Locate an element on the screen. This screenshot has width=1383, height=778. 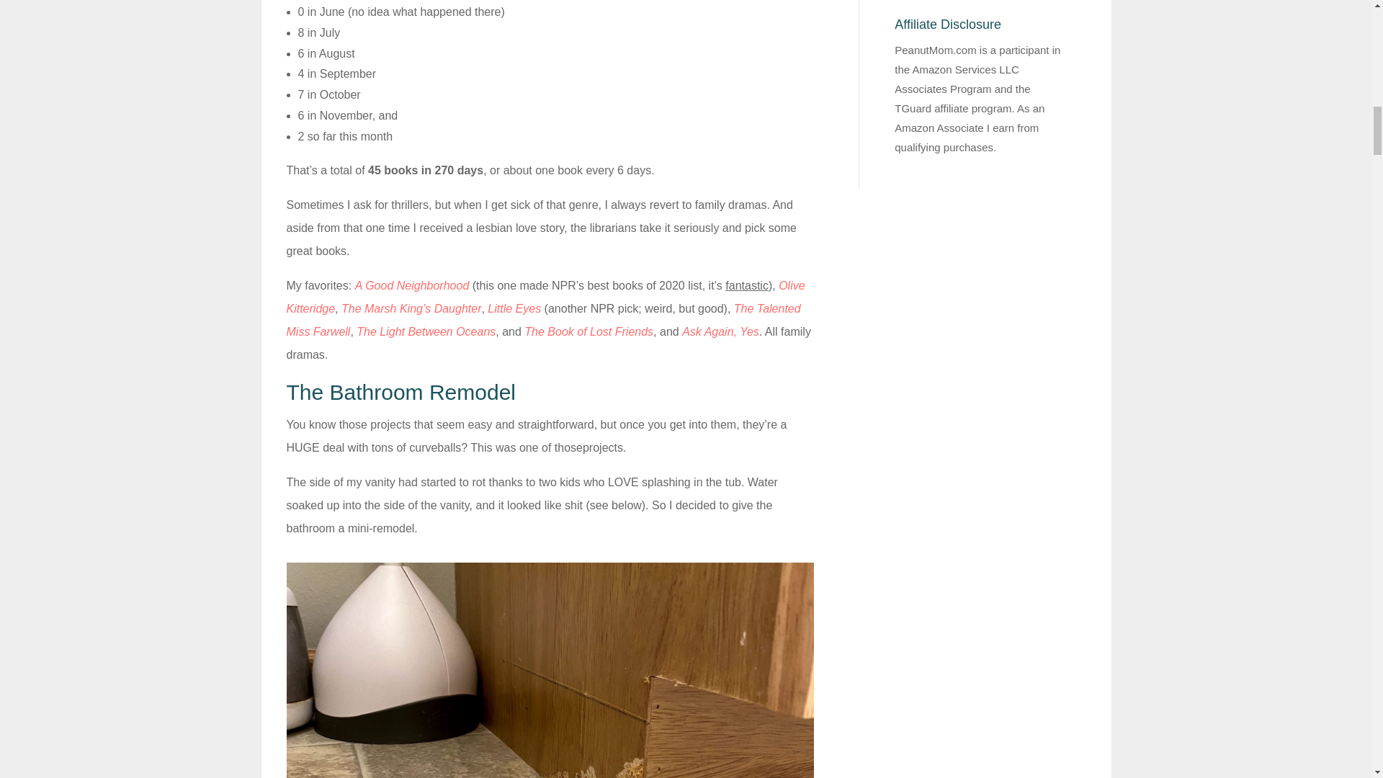
Vanity rot is located at coordinates (550, 670).